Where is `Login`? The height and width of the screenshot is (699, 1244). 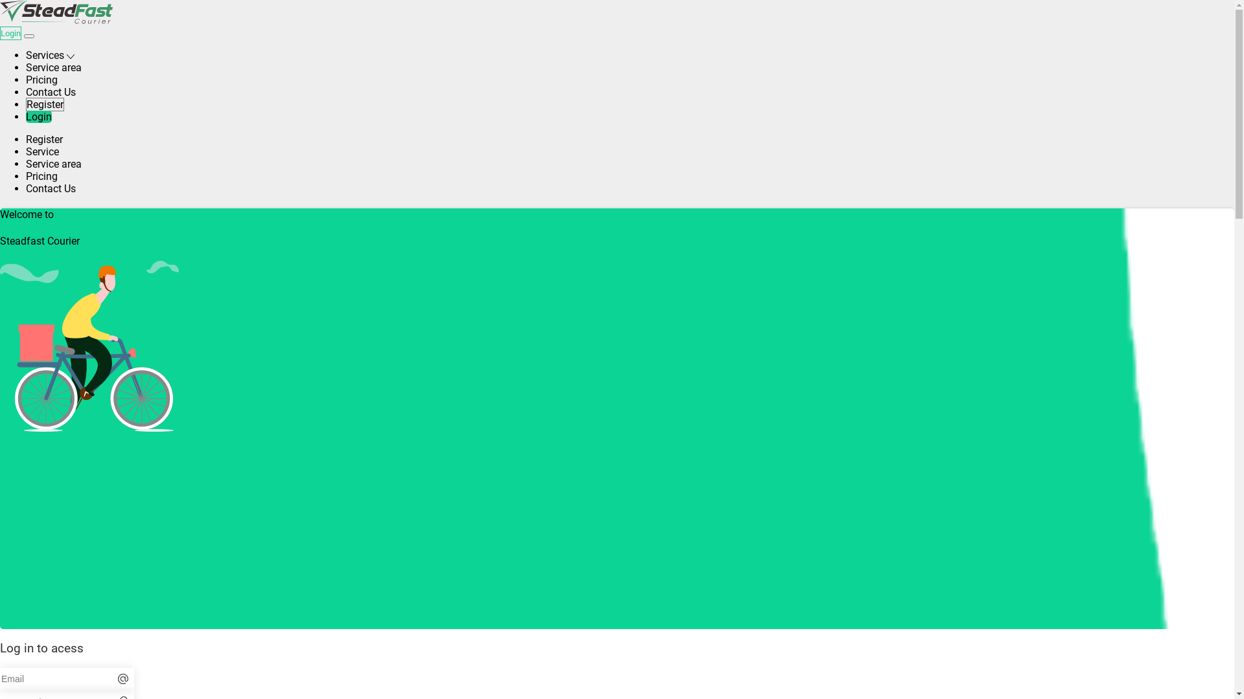
Login is located at coordinates (10, 34).